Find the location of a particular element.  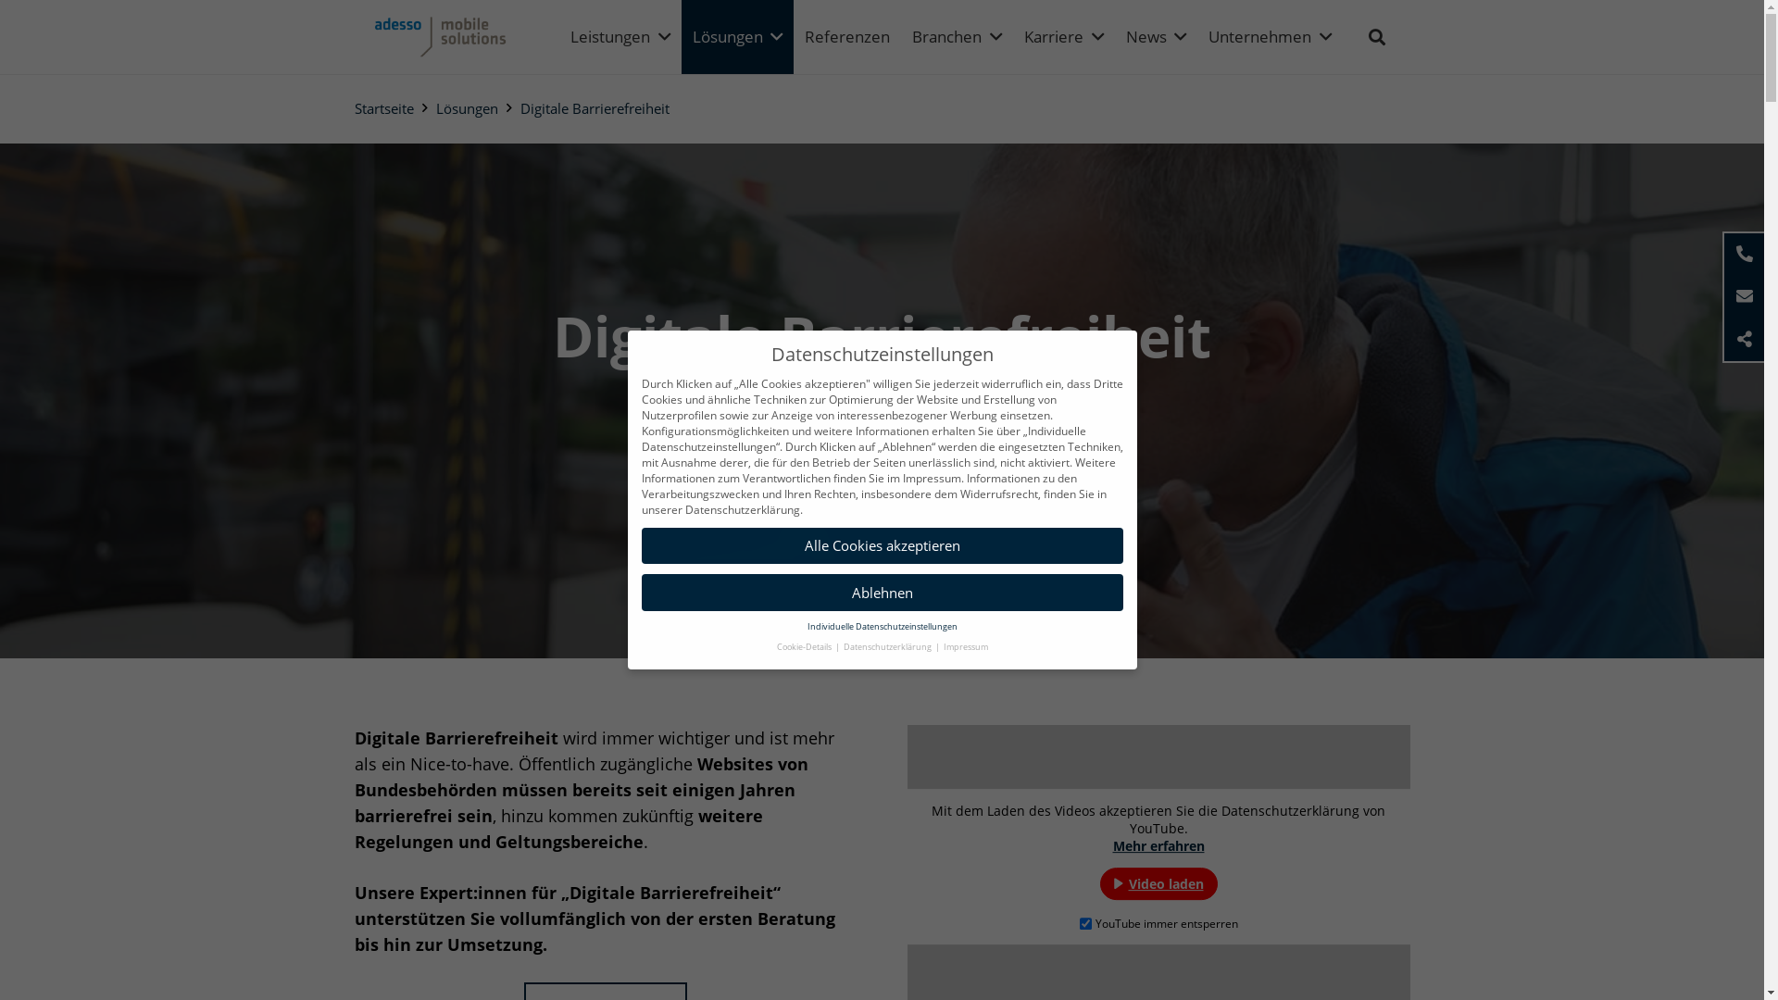

Karriere is located at coordinates (1064, 37).